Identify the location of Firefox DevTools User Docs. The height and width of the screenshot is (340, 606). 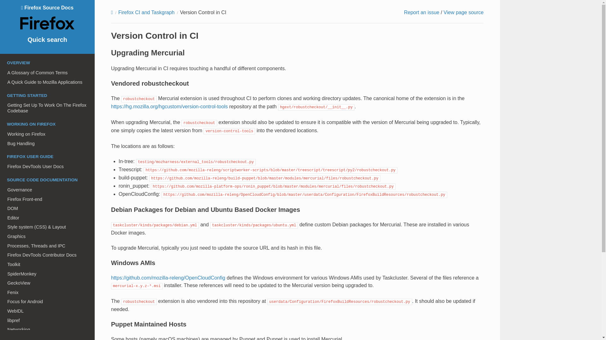
(47, 167).